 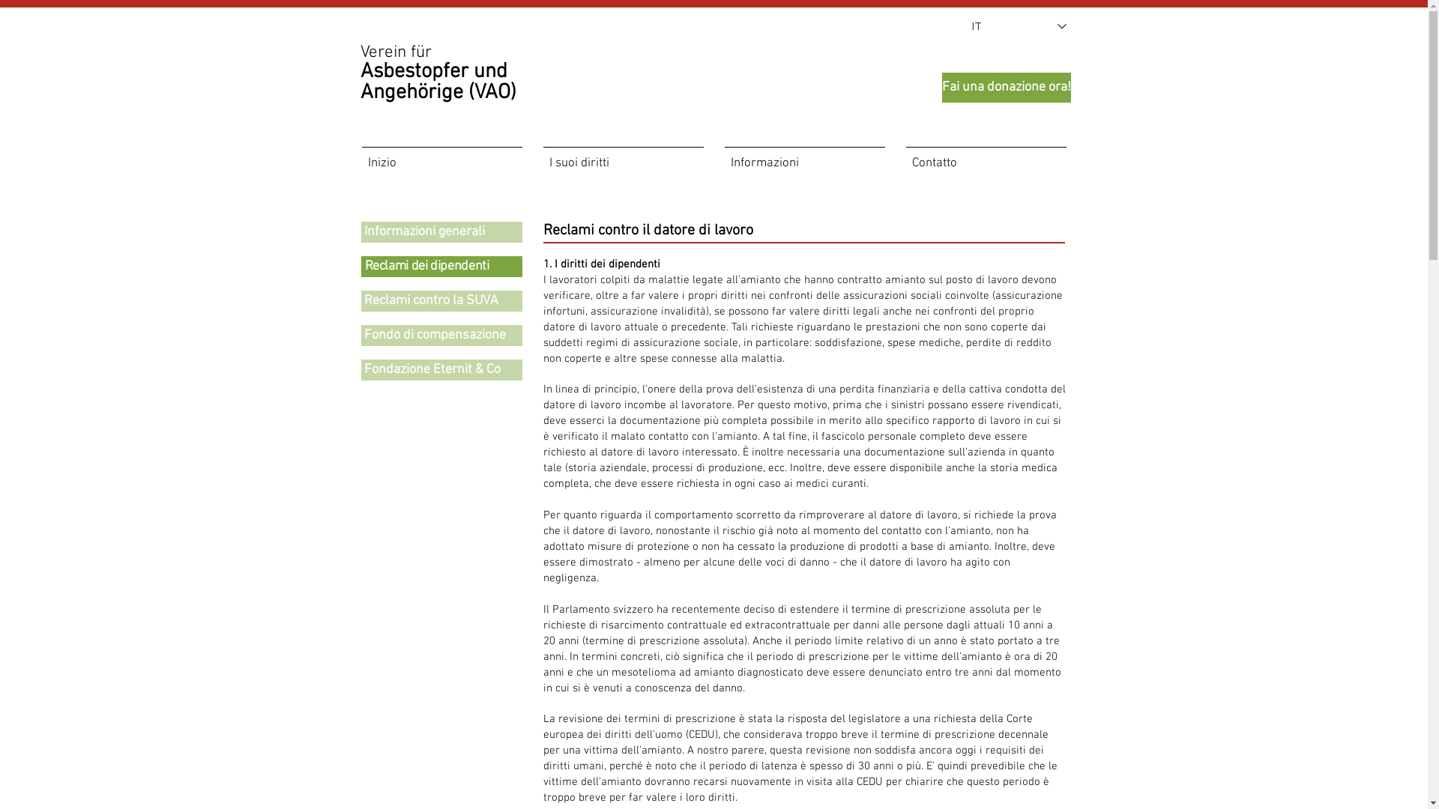 What do you see at coordinates (442, 232) in the screenshot?
I see `Informazioni generali` at bounding box center [442, 232].